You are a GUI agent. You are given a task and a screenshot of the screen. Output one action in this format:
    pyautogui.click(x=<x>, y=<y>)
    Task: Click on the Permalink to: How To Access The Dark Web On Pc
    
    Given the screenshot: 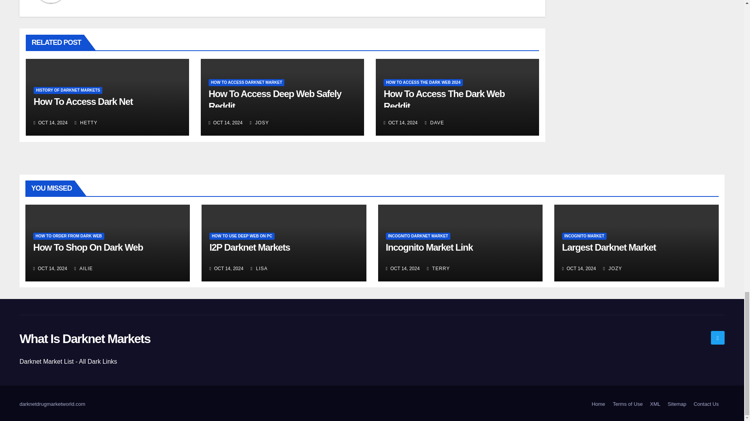 What is the action you would take?
    pyautogui.click(x=444, y=100)
    